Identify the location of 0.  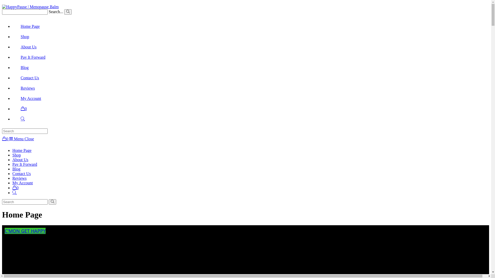
(15, 188).